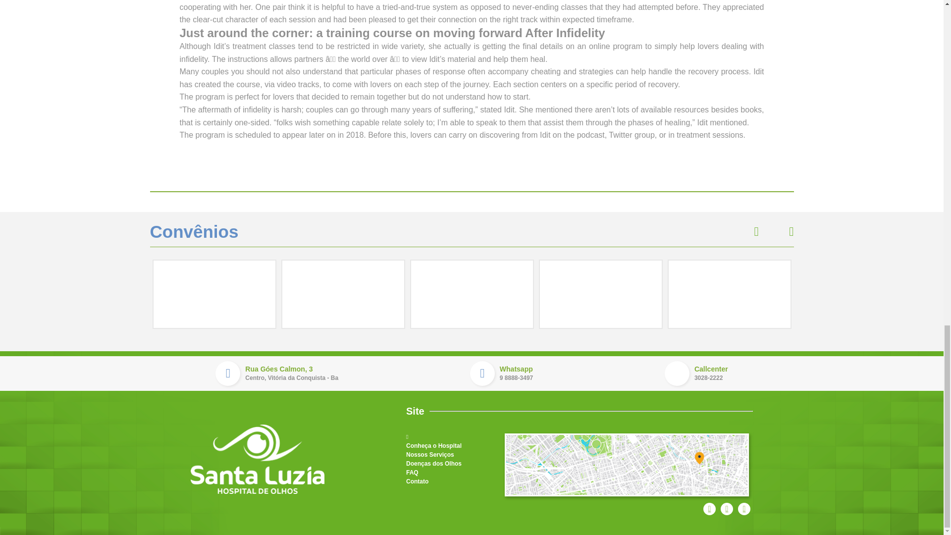 The image size is (951, 535). Describe the element at coordinates (412, 473) in the screenshot. I see `FAQ` at that location.